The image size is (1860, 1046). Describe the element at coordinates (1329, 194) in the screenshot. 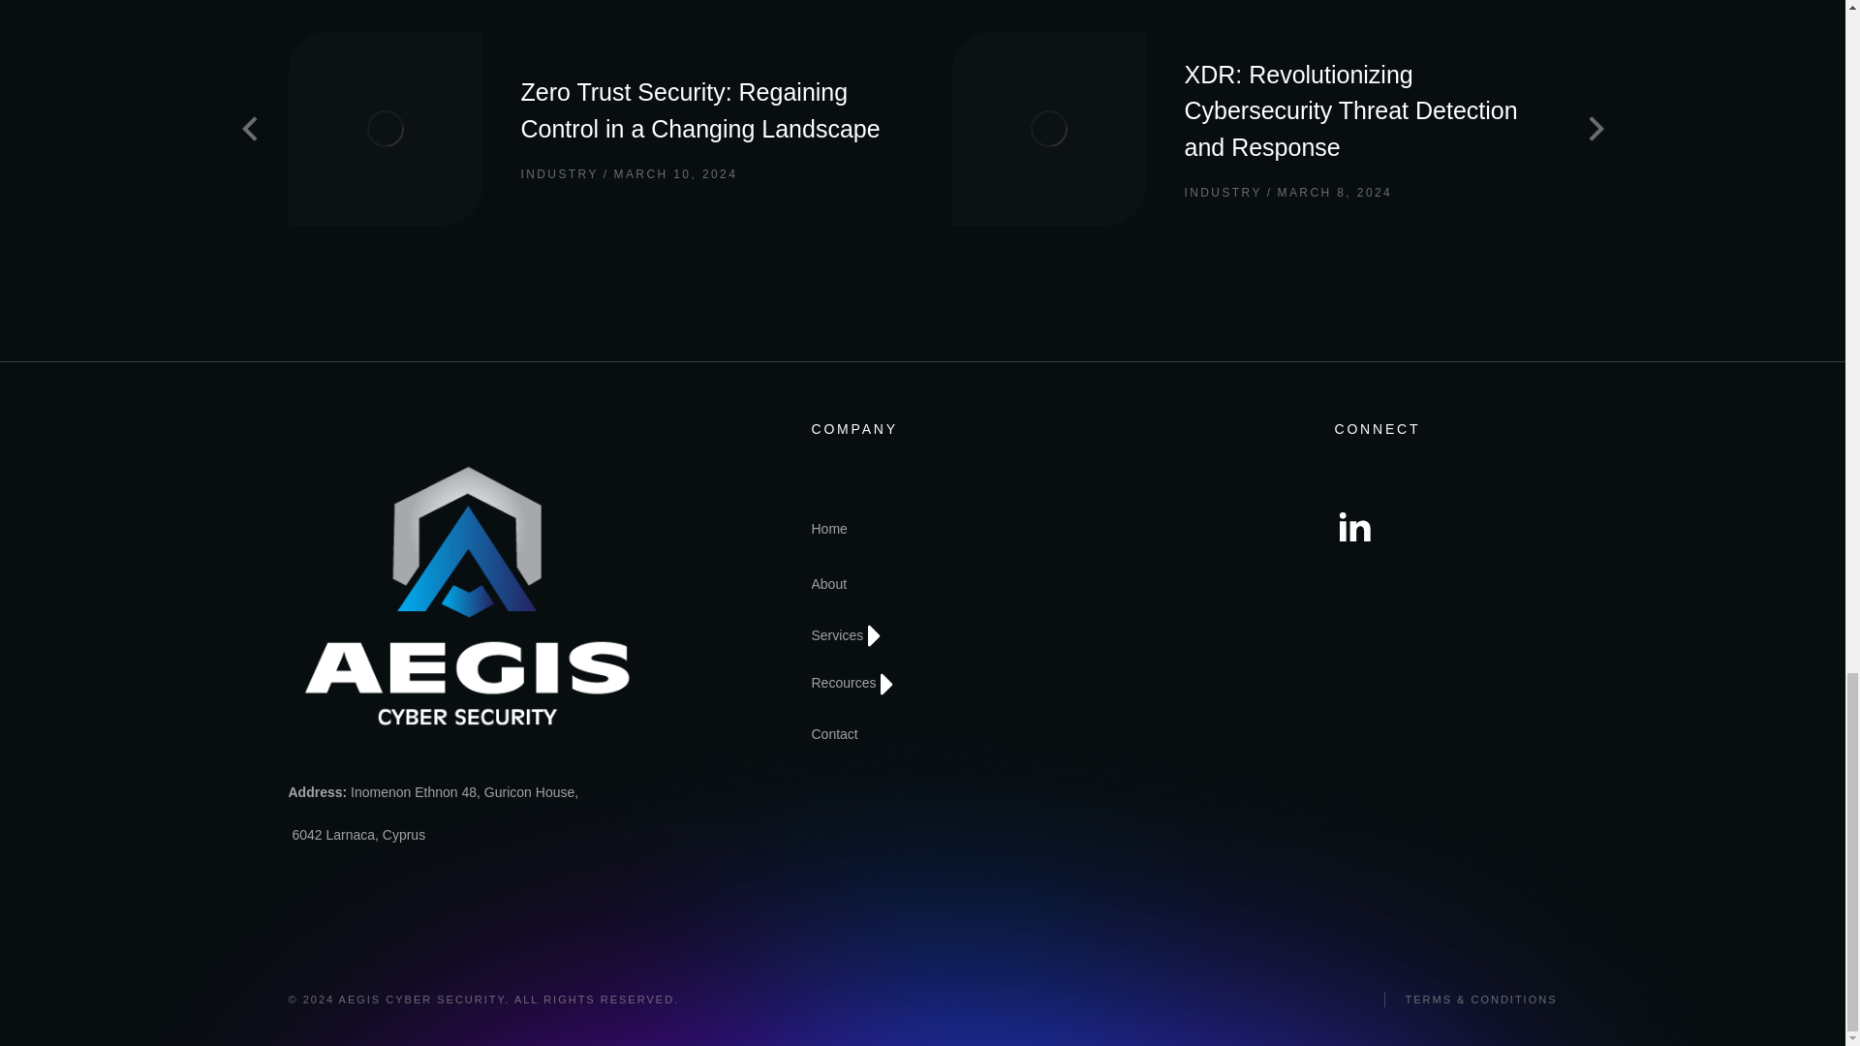

I see `10:07 pm` at that location.